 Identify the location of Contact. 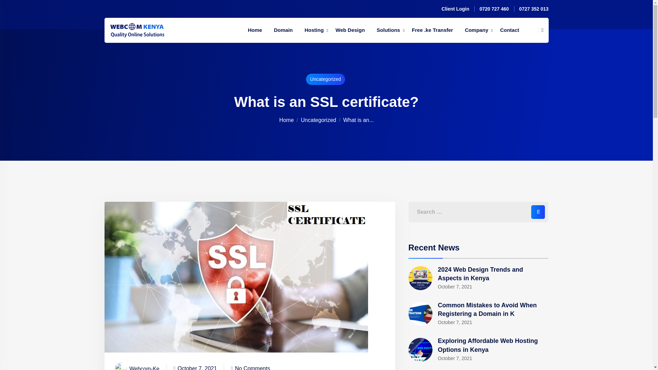
(509, 30).